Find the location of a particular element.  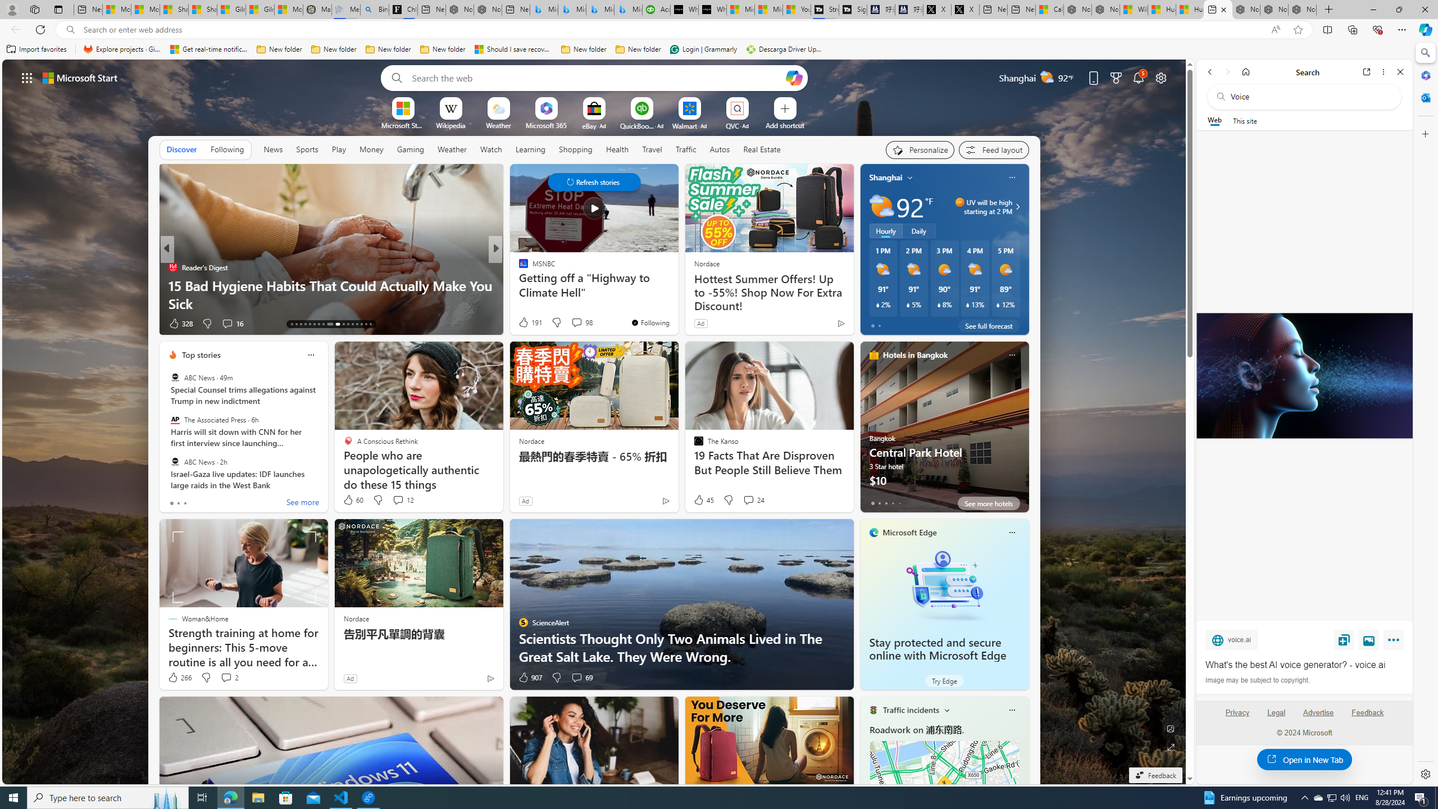

29 Like is located at coordinates (524, 324).